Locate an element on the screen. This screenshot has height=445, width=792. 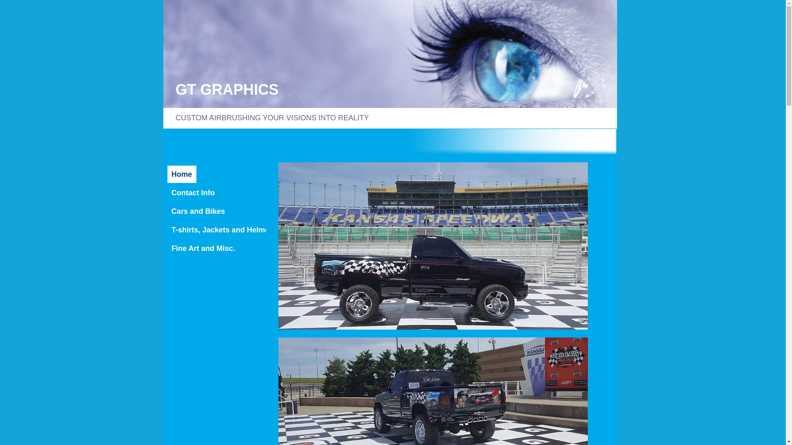
T-shirts, Jackets and Helmets is located at coordinates (224, 230).